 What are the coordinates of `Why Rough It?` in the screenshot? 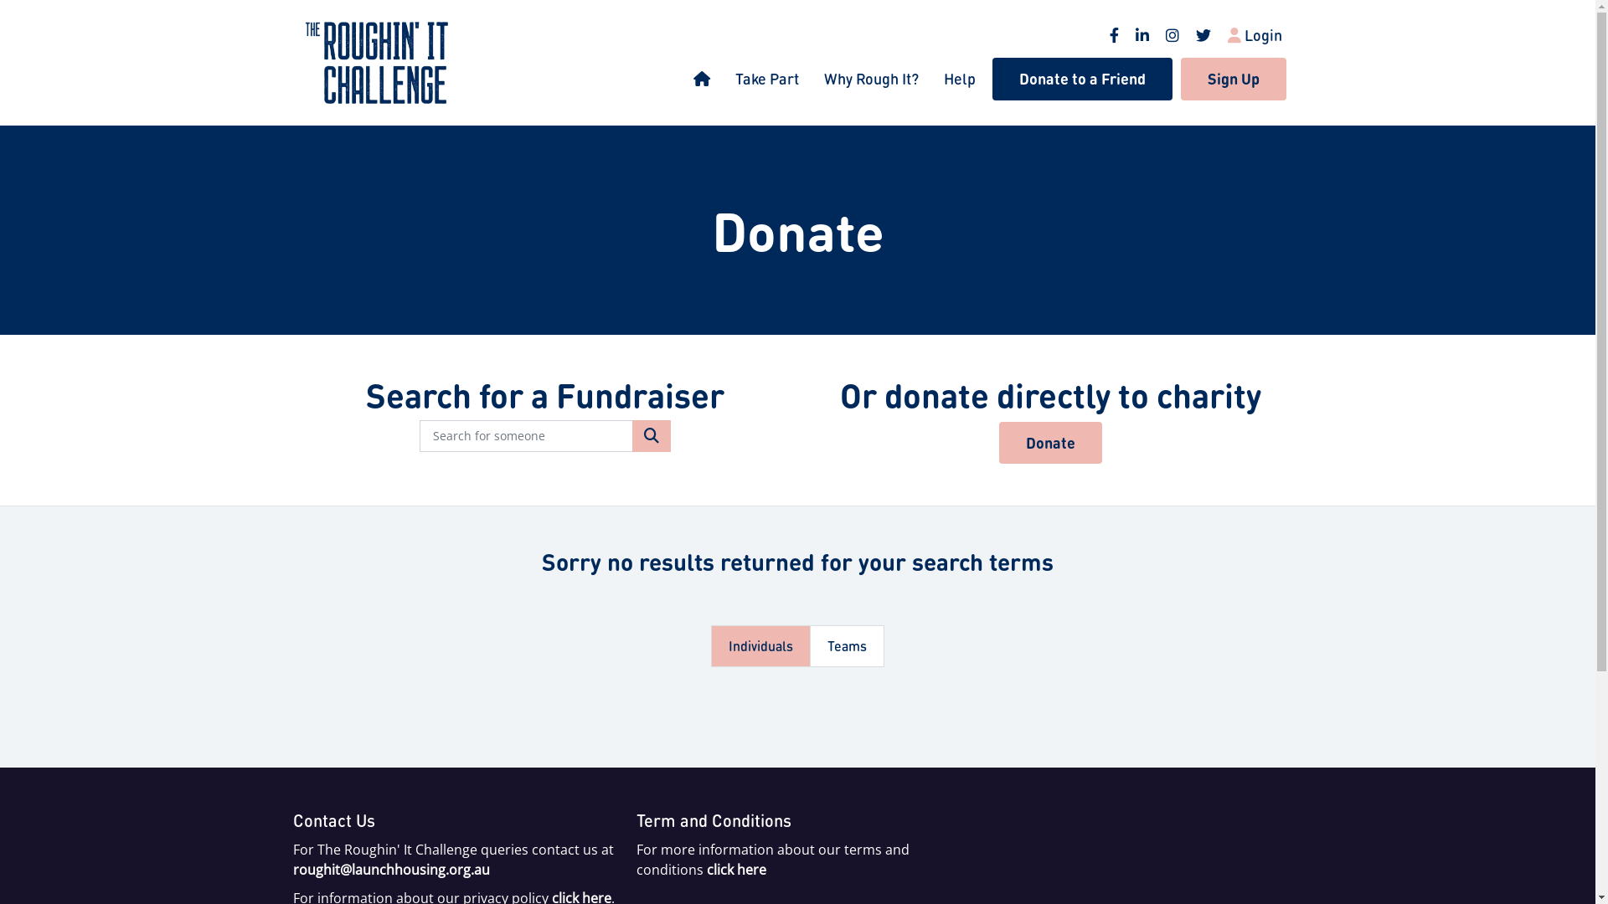 It's located at (871, 79).